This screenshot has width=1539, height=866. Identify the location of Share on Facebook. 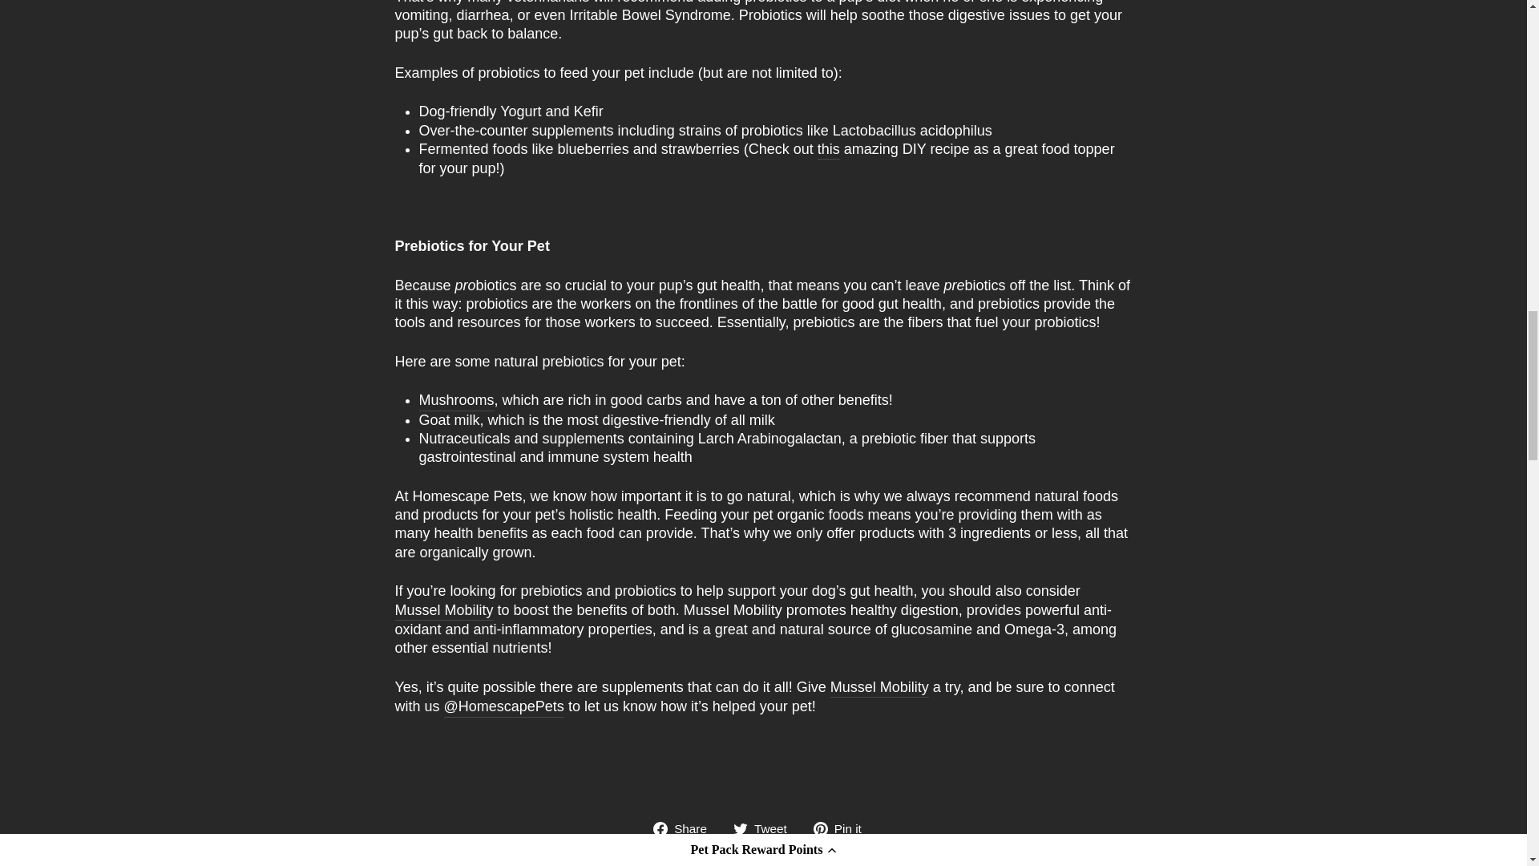
(685, 828).